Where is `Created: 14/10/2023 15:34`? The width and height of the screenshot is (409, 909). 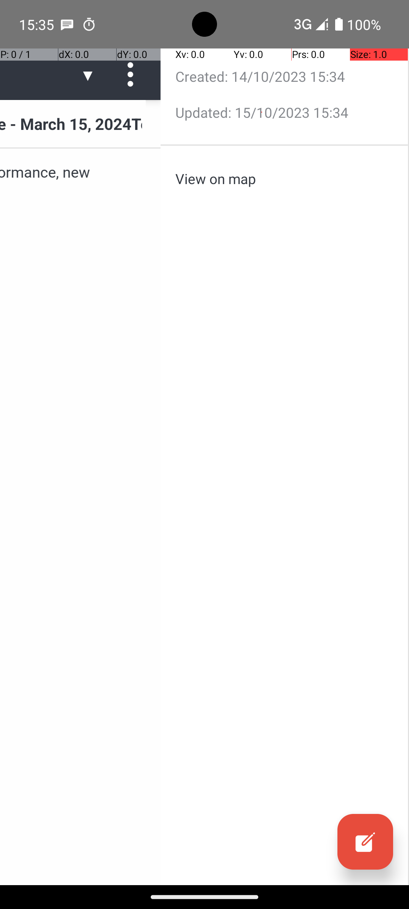 Created: 14/10/2023 15:34 is located at coordinates (260, 77).